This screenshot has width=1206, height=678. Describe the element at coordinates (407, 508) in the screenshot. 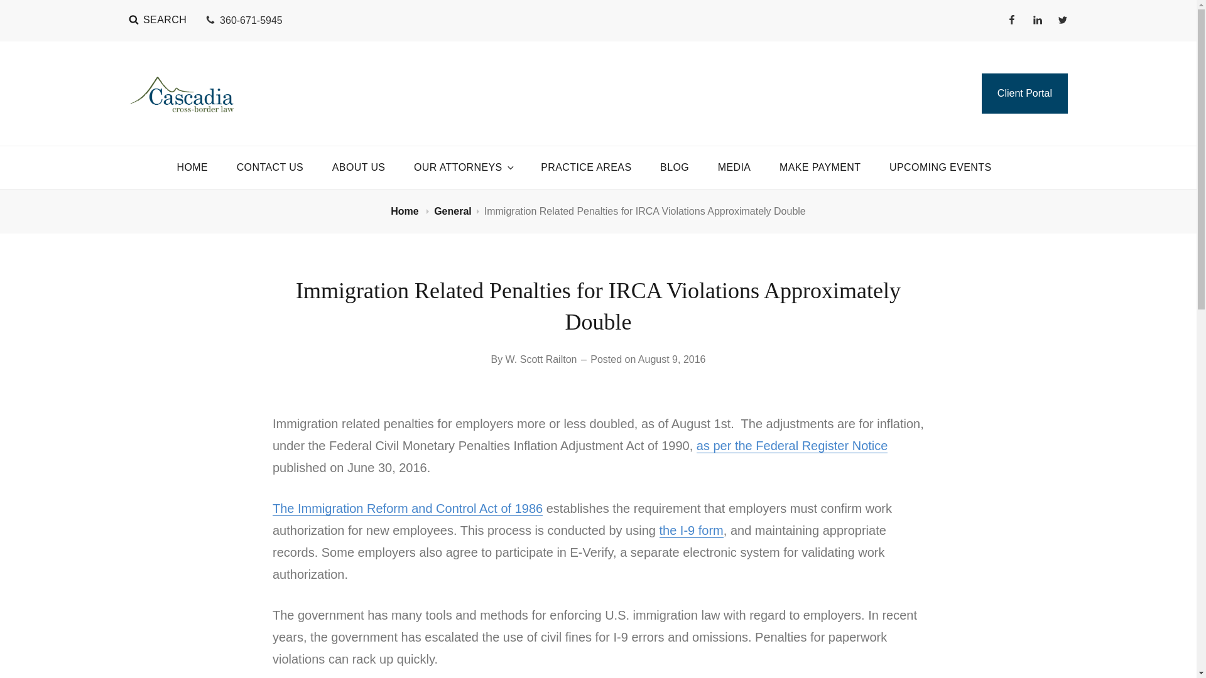

I see `The Immigration Reform and Control Act of 1986` at that location.